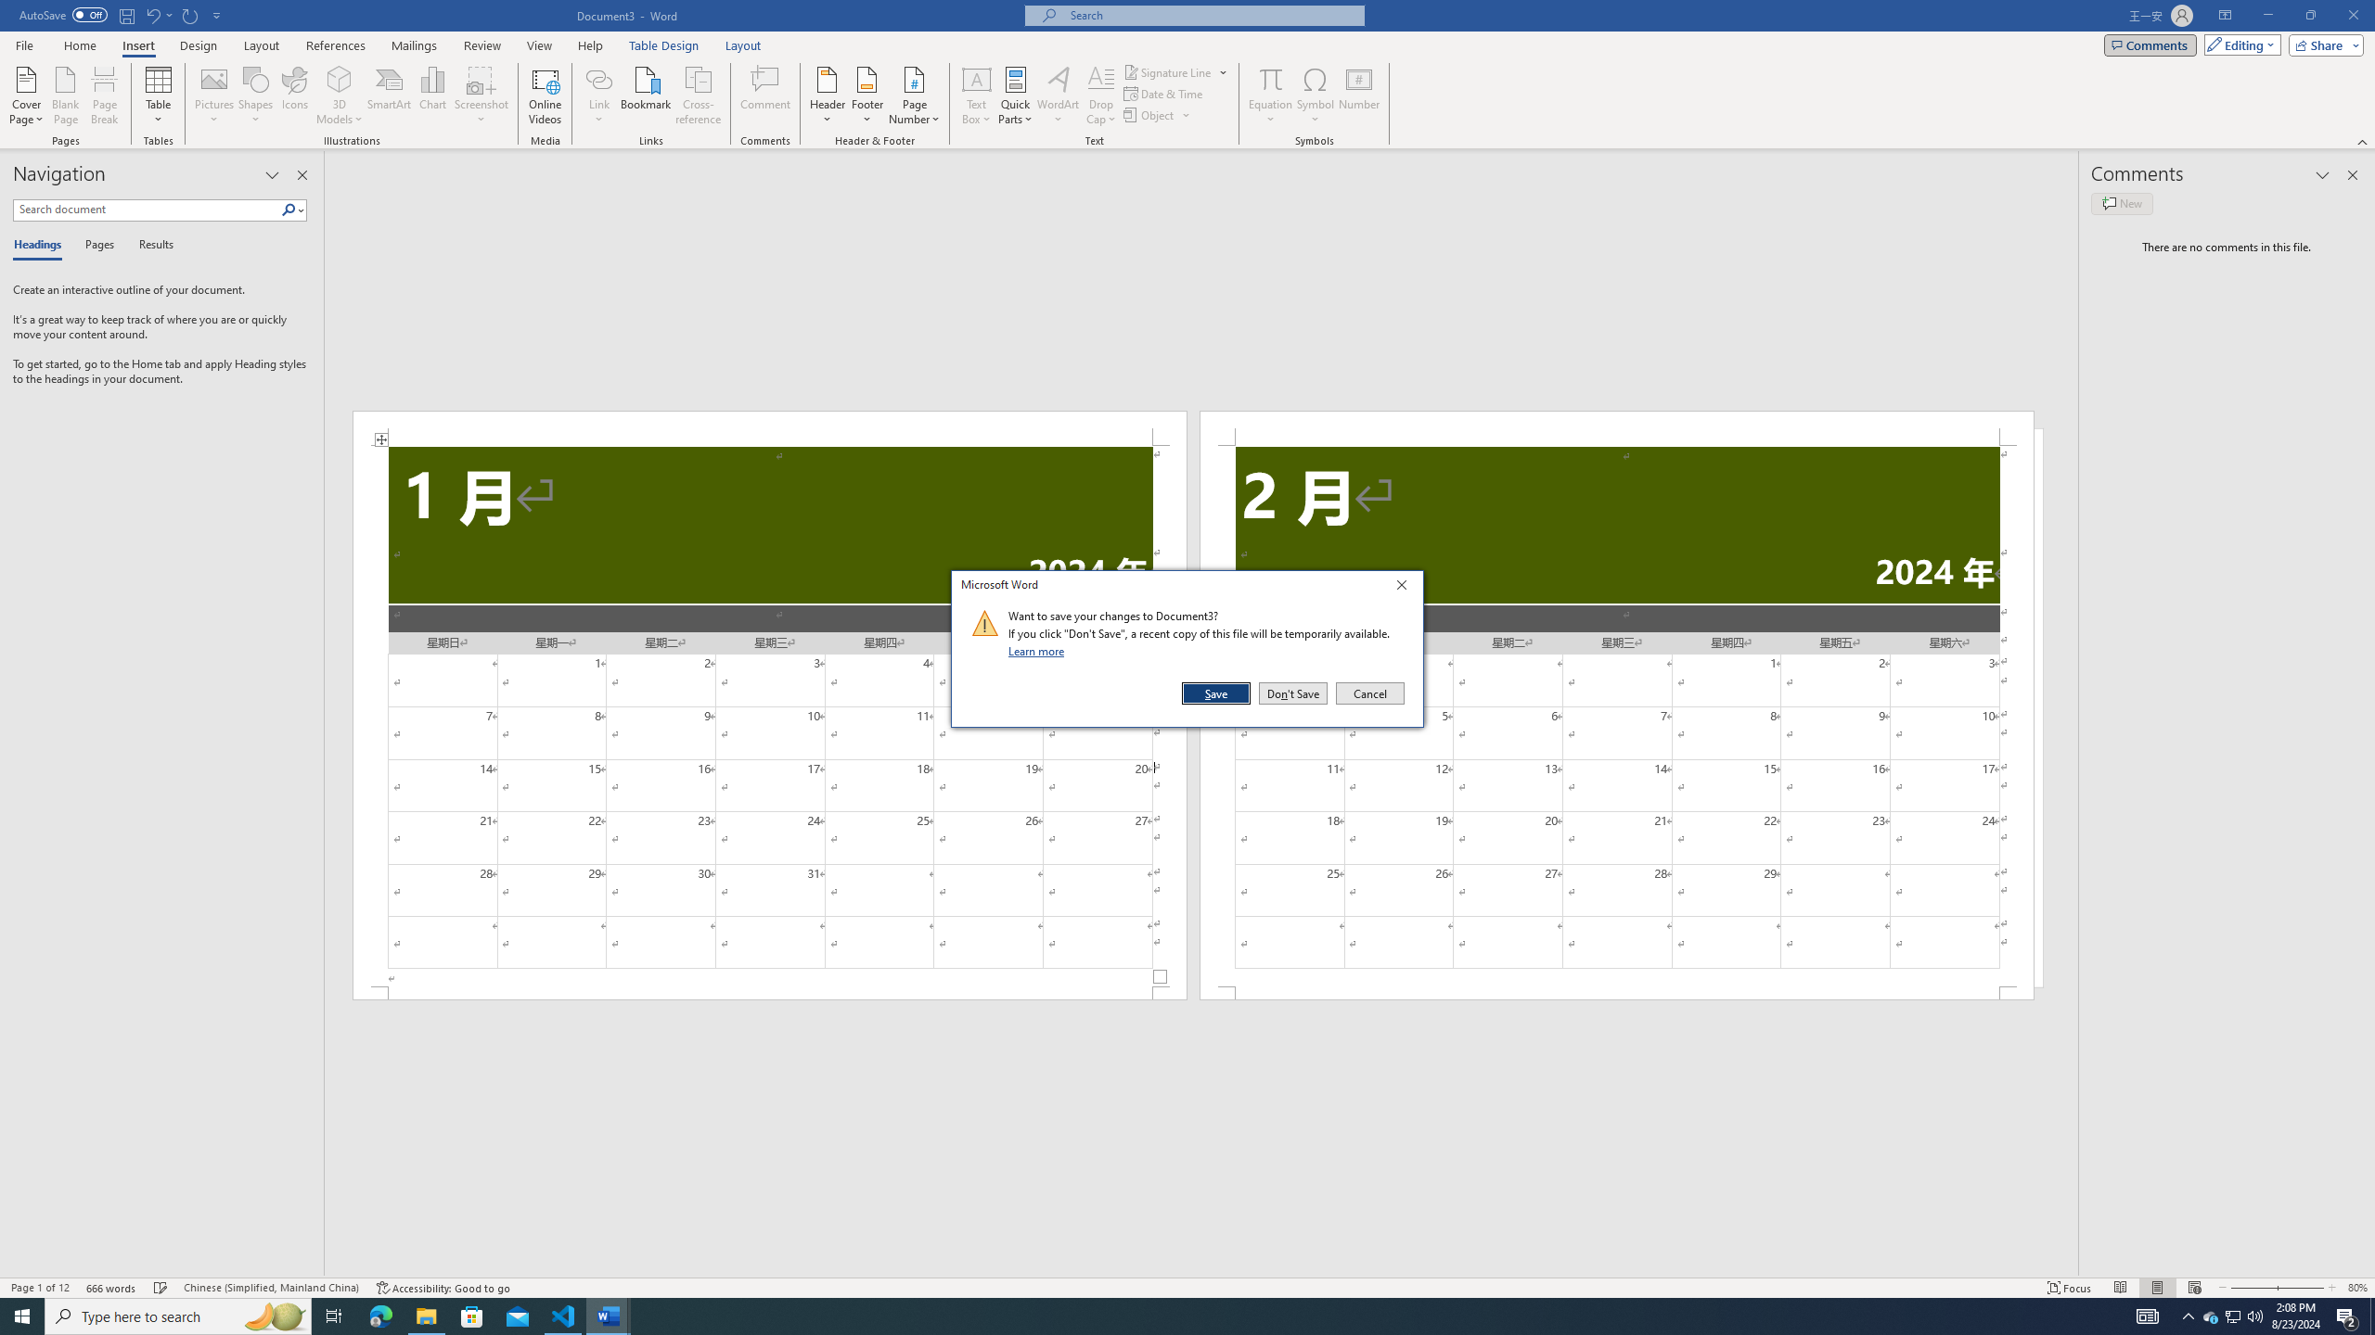 This screenshot has height=1335, width=2375. What do you see at coordinates (2267, 16) in the screenshot?
I see `Minimize` at bounding box center [2267, 16].